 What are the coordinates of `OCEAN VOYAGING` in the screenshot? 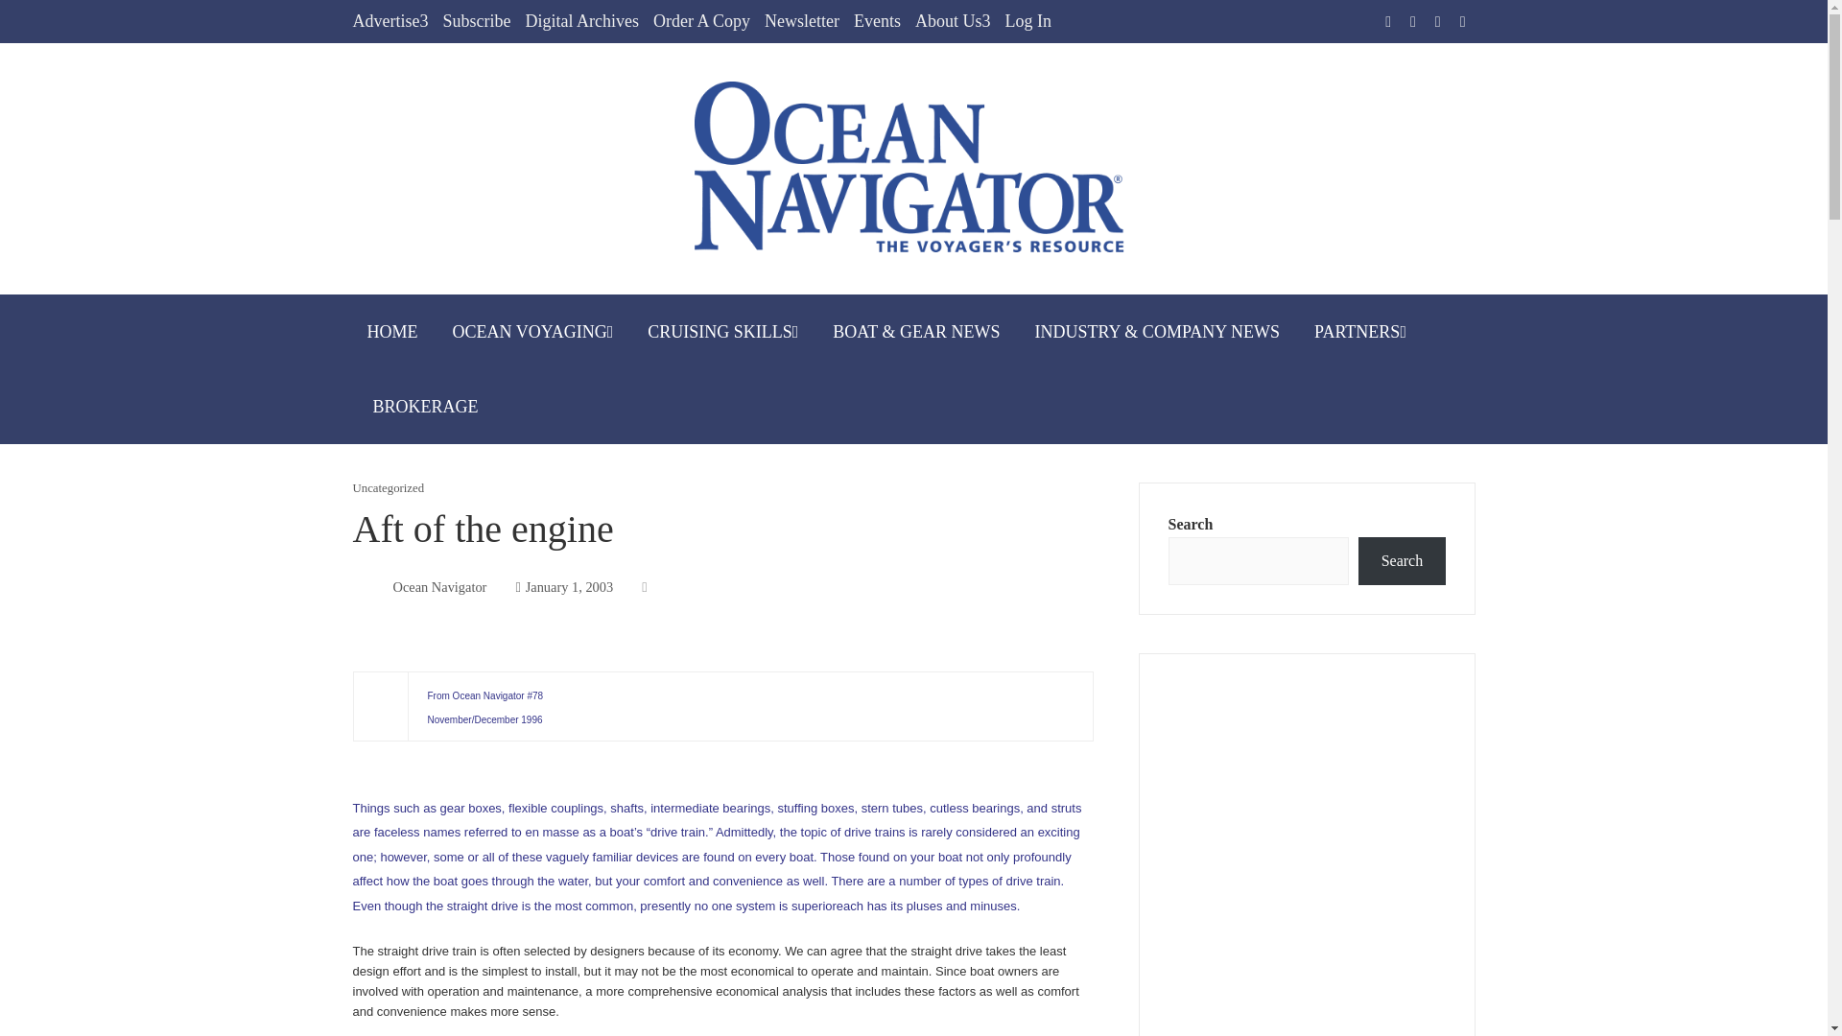 It's located at (532, 331).